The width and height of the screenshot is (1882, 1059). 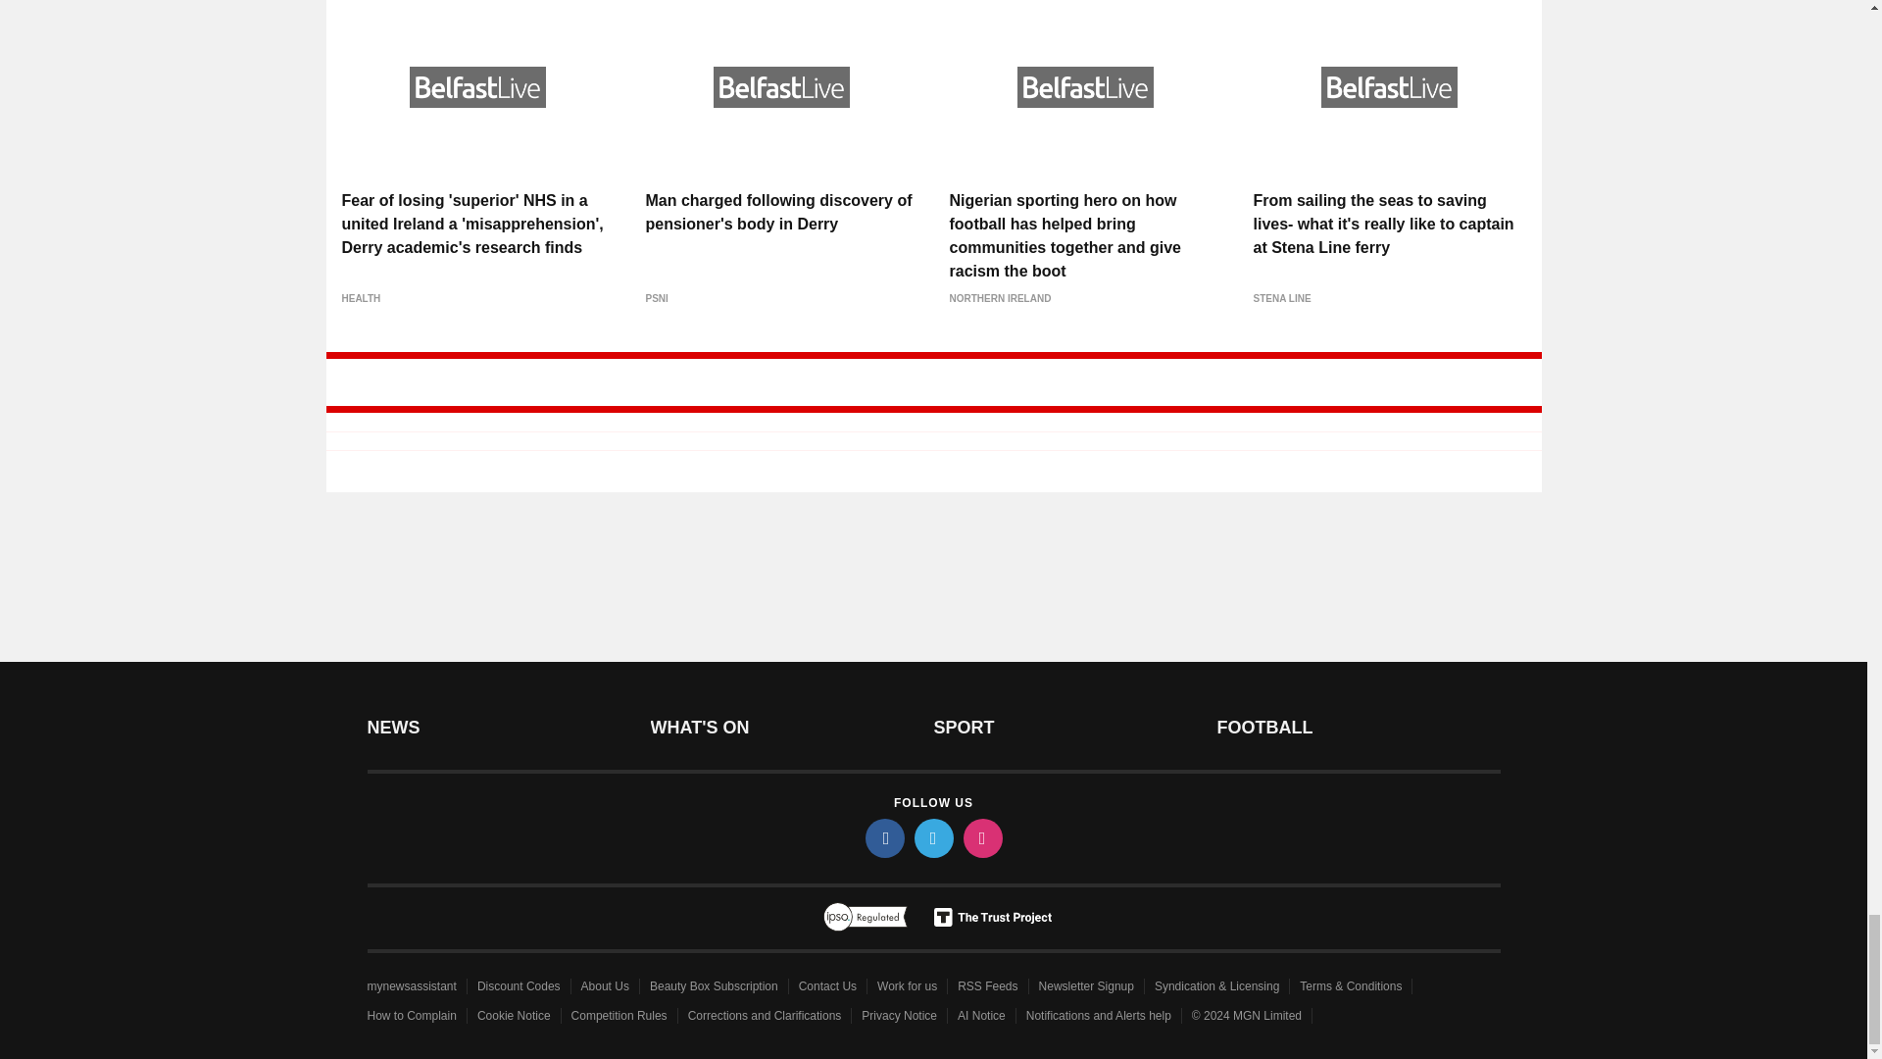 What do you see at coordinates (932, 837) in the screenshot?
I see `twitter` at bounding box center [932, 837].